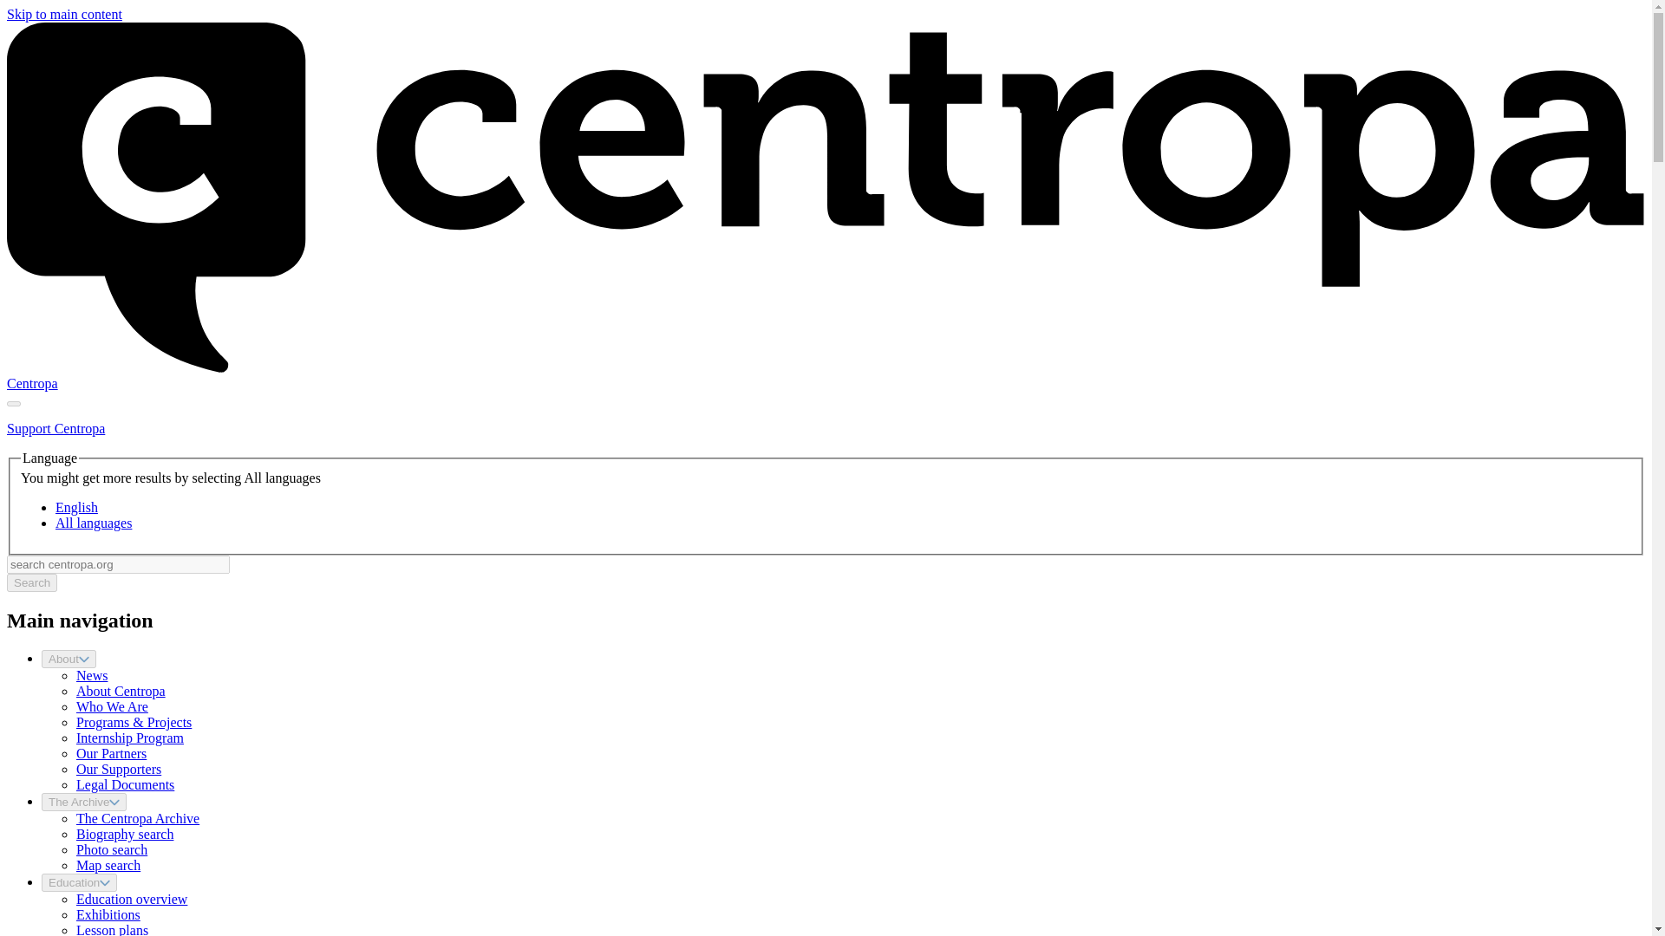  What do you see at coordinates (112, 706) in the screenshot?
I see `Who We Are` at bounding box center [112, 706].